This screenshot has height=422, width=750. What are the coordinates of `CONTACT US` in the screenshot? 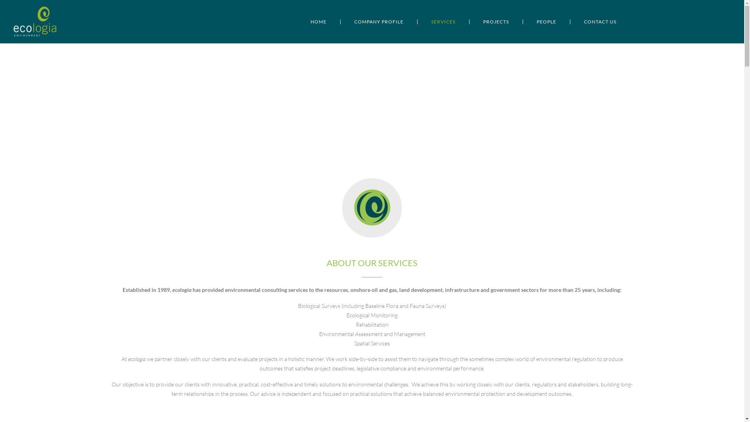 It's located at (593, 22).